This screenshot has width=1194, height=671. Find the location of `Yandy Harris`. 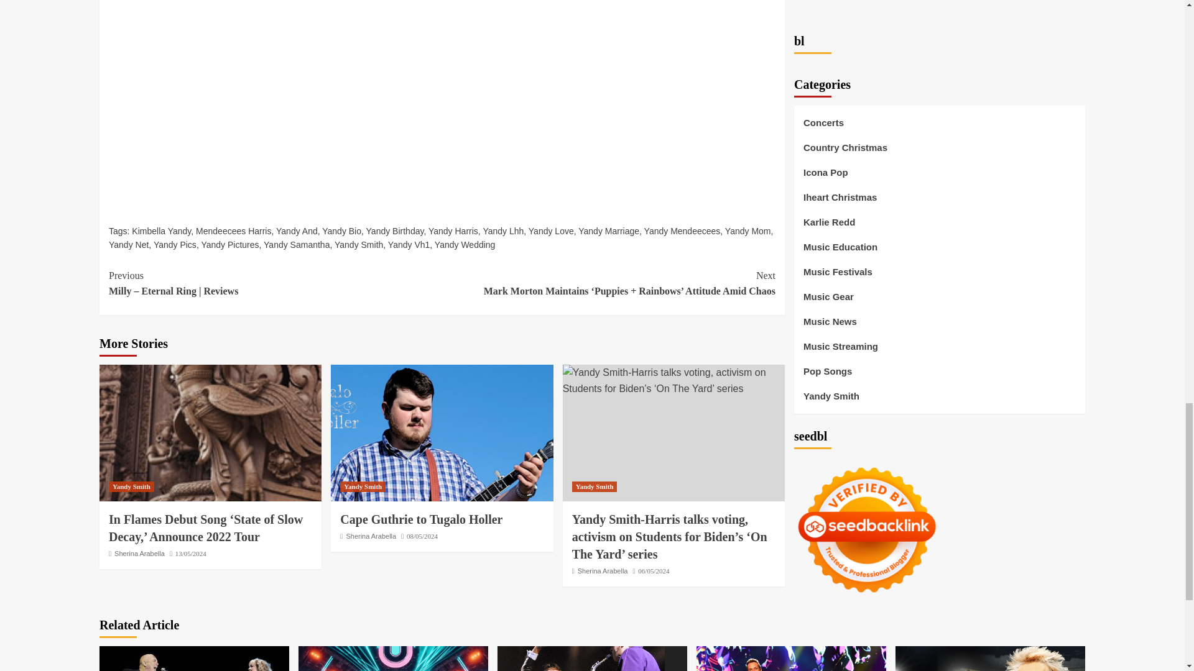

Yandy Harris is located at coordinates (453, 231).